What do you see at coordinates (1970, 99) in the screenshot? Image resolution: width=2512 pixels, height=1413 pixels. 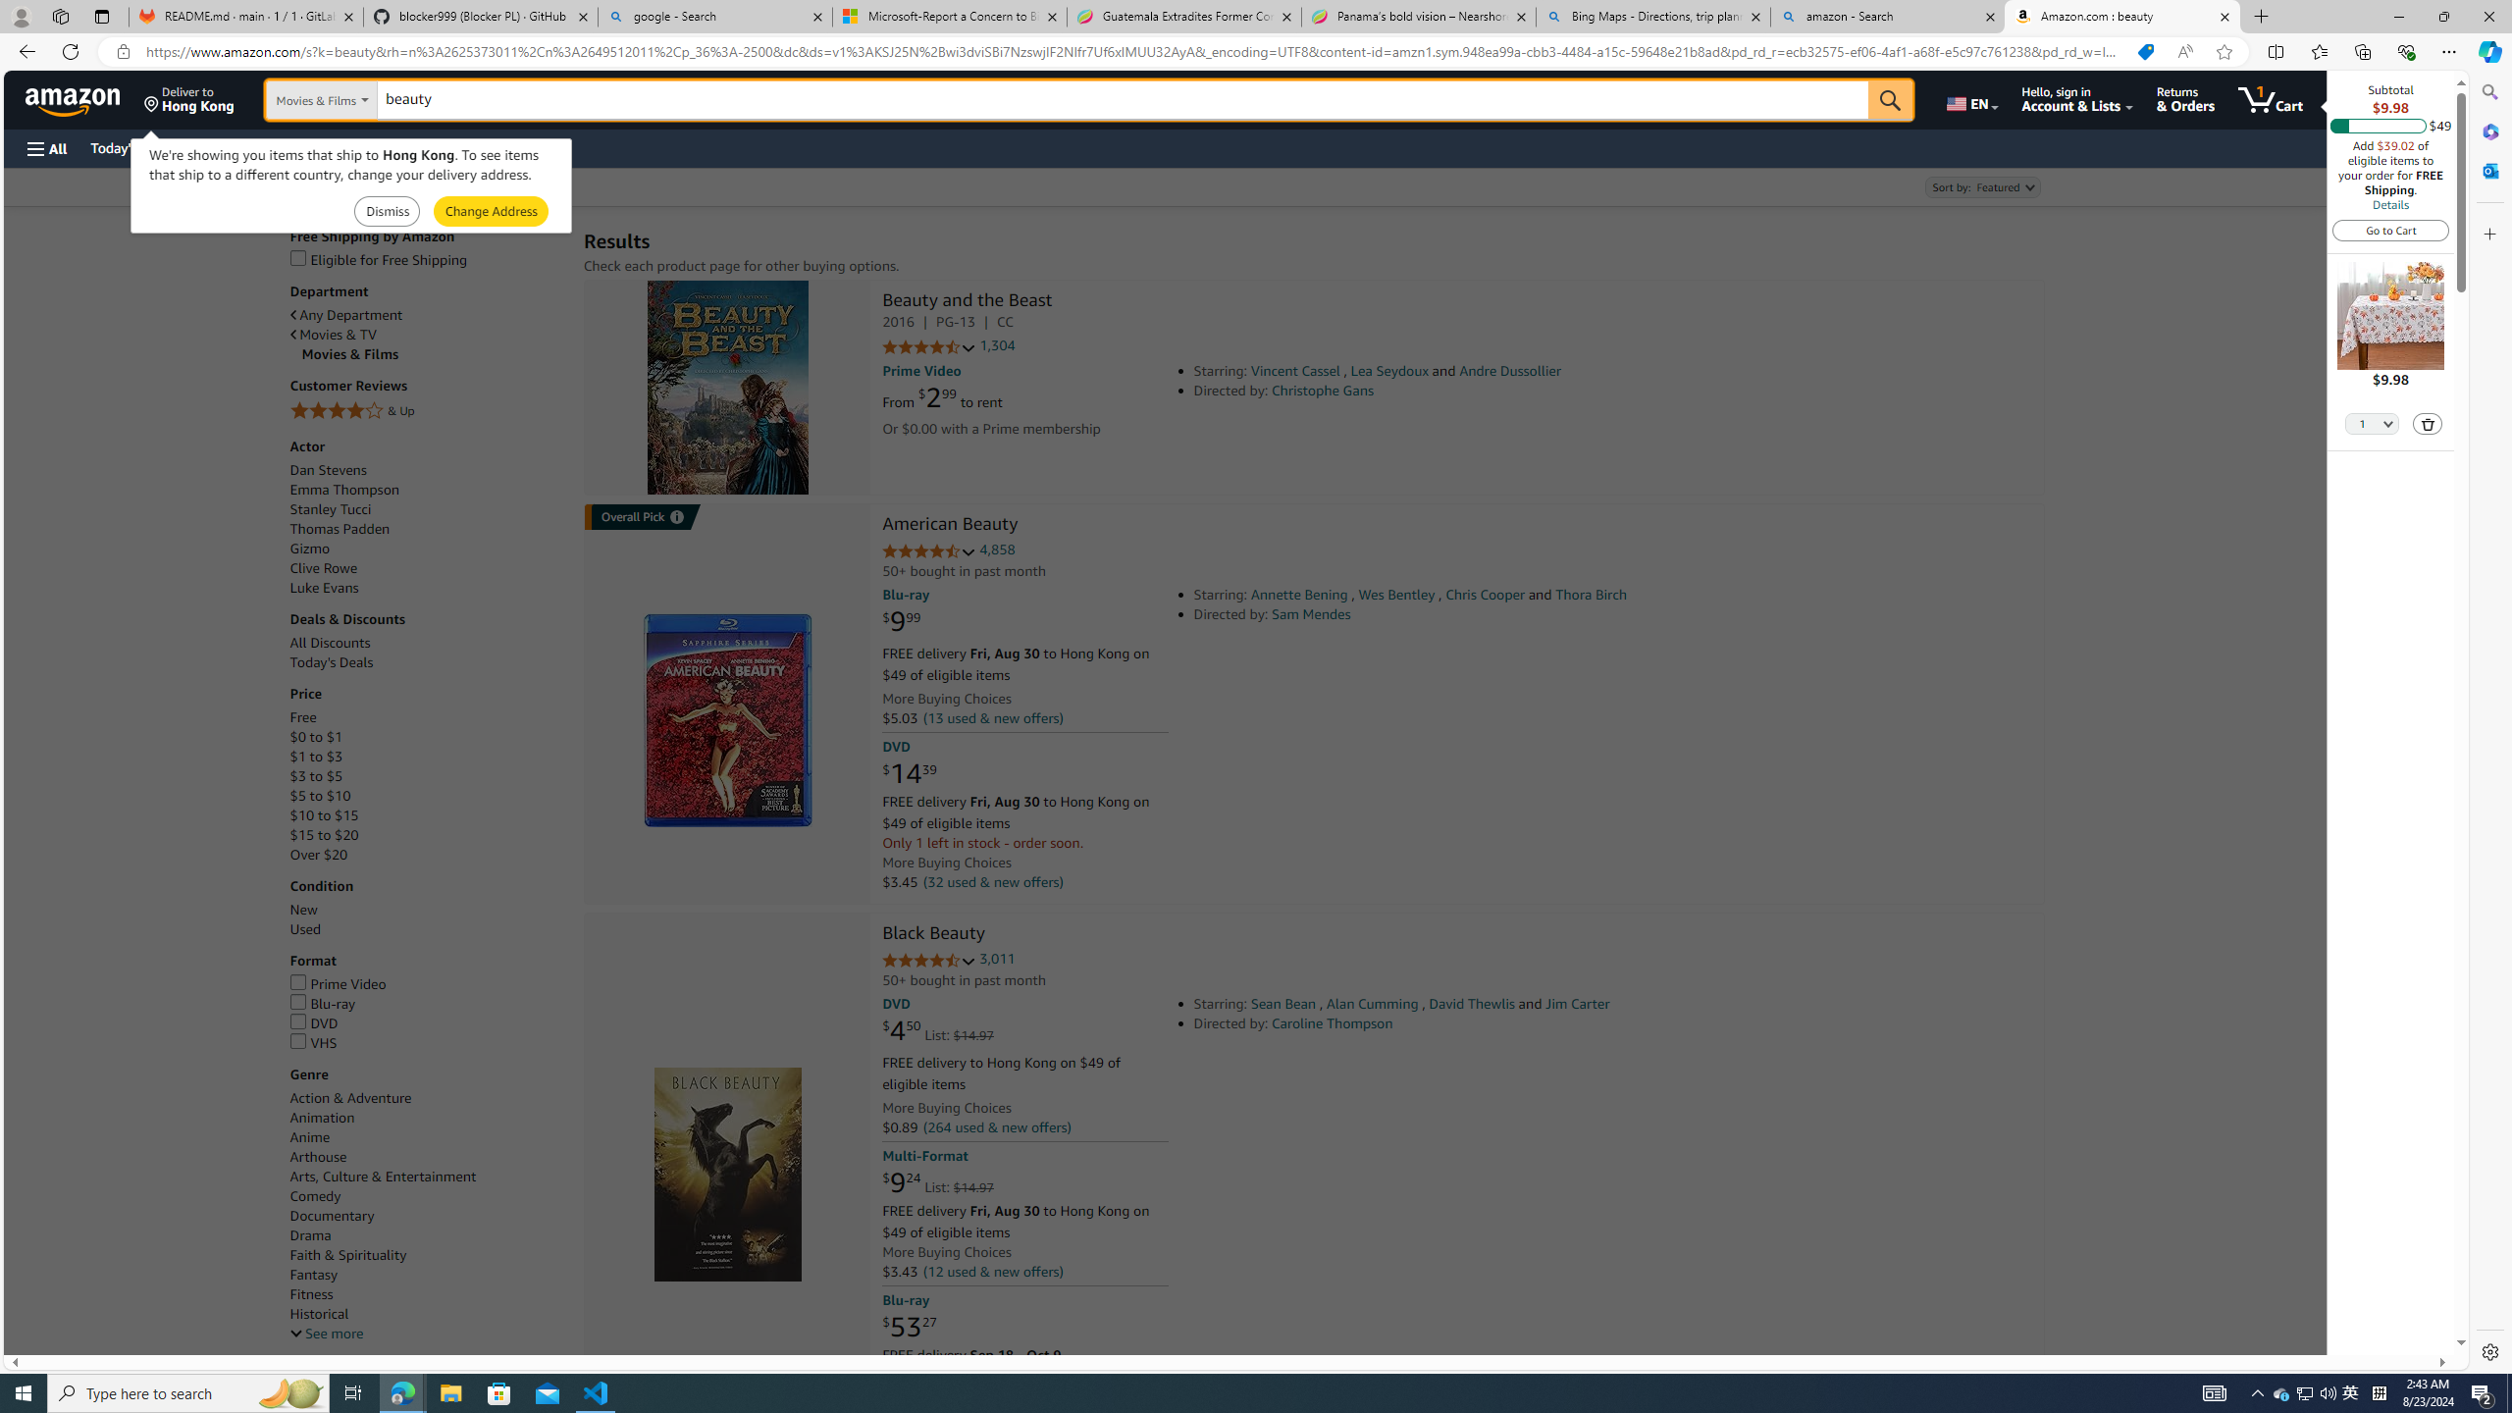 I see `Choose a language for shopping.` at bounding box center [1970, 99].